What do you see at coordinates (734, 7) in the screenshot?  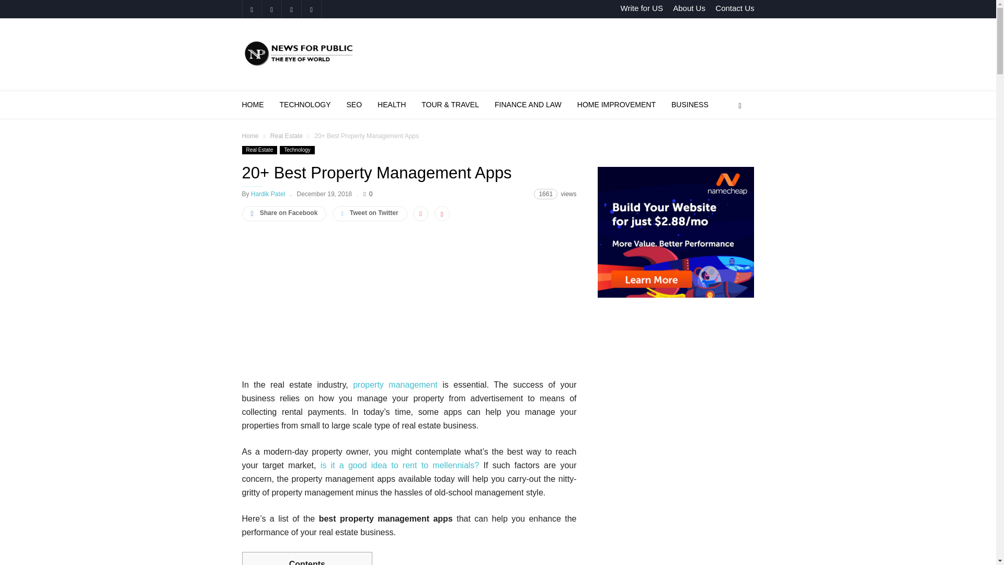 I see `Contact Us` at bounding box center [734, 7].